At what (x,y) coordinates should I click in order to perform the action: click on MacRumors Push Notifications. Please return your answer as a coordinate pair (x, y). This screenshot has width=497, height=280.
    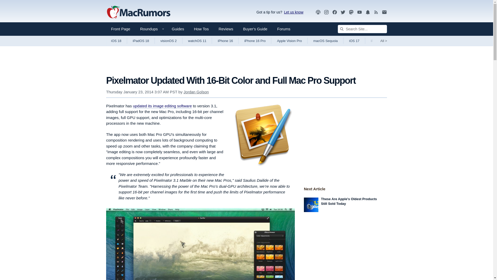
    Looking at the image, I should click on (368, 12).